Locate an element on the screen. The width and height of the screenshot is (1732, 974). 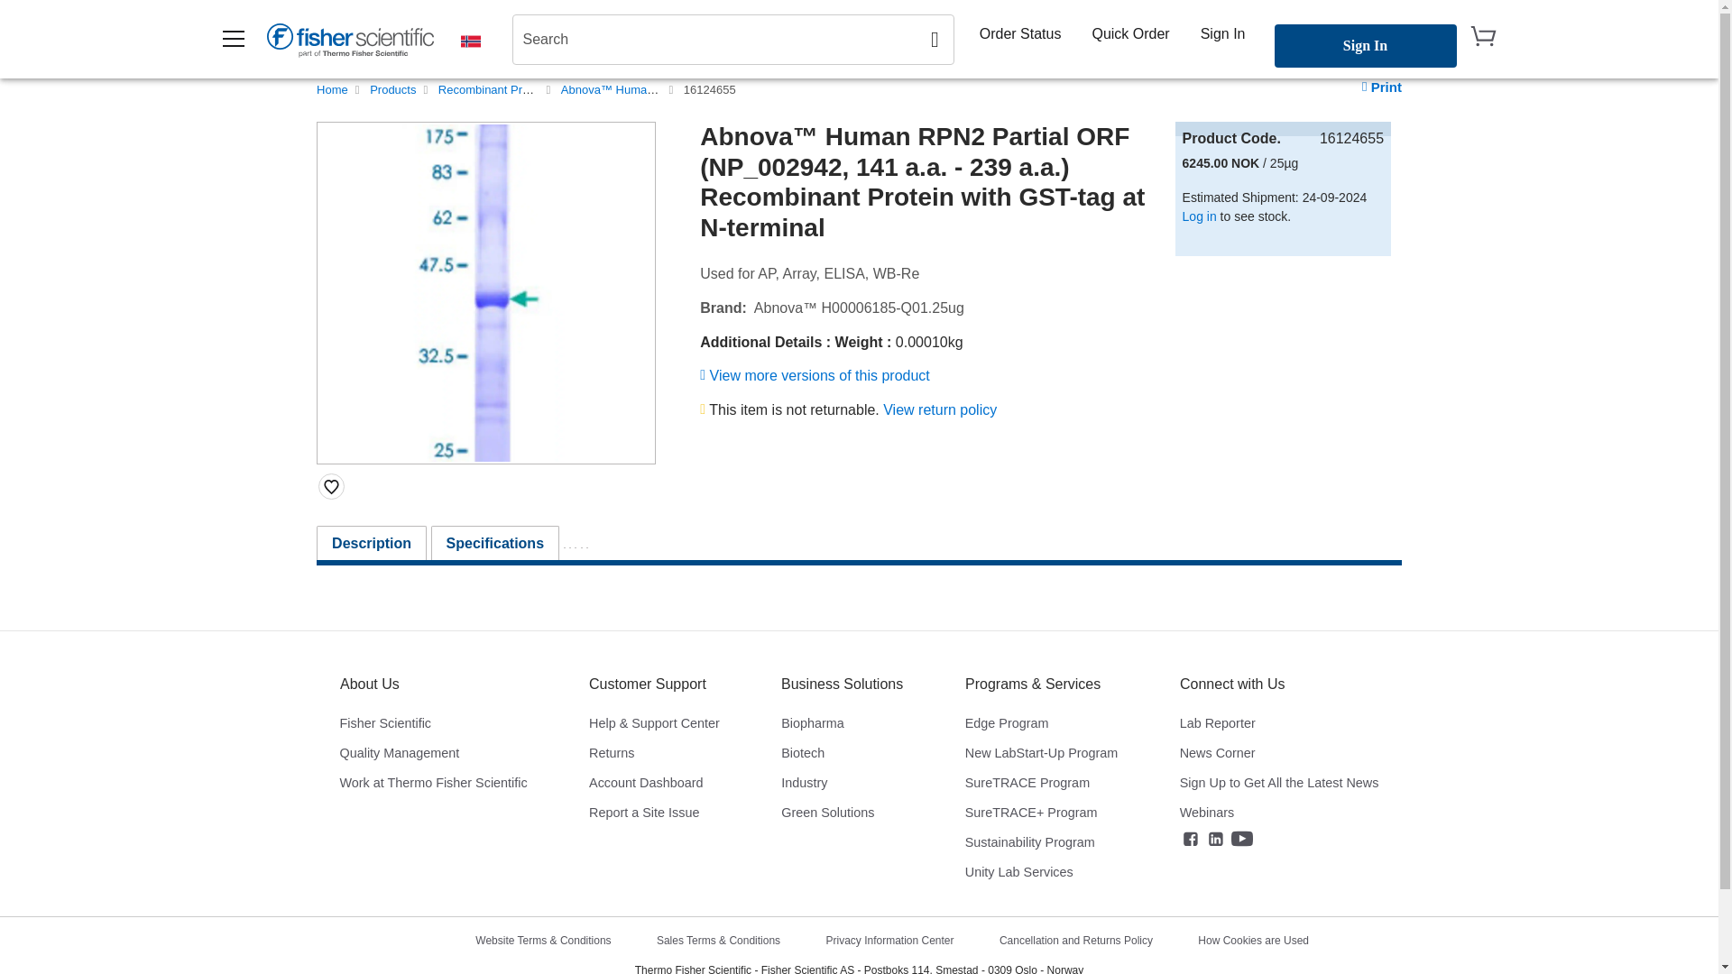
YouTube Icon YouTube Icon is located at coordinates (1241, 839).